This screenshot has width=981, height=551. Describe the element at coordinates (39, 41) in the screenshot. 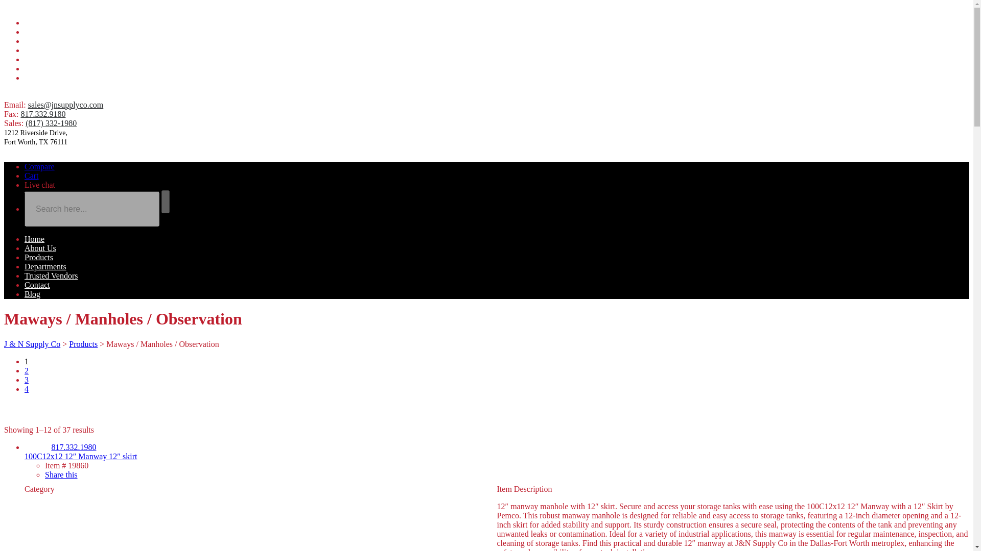

I see `Products` at that location.